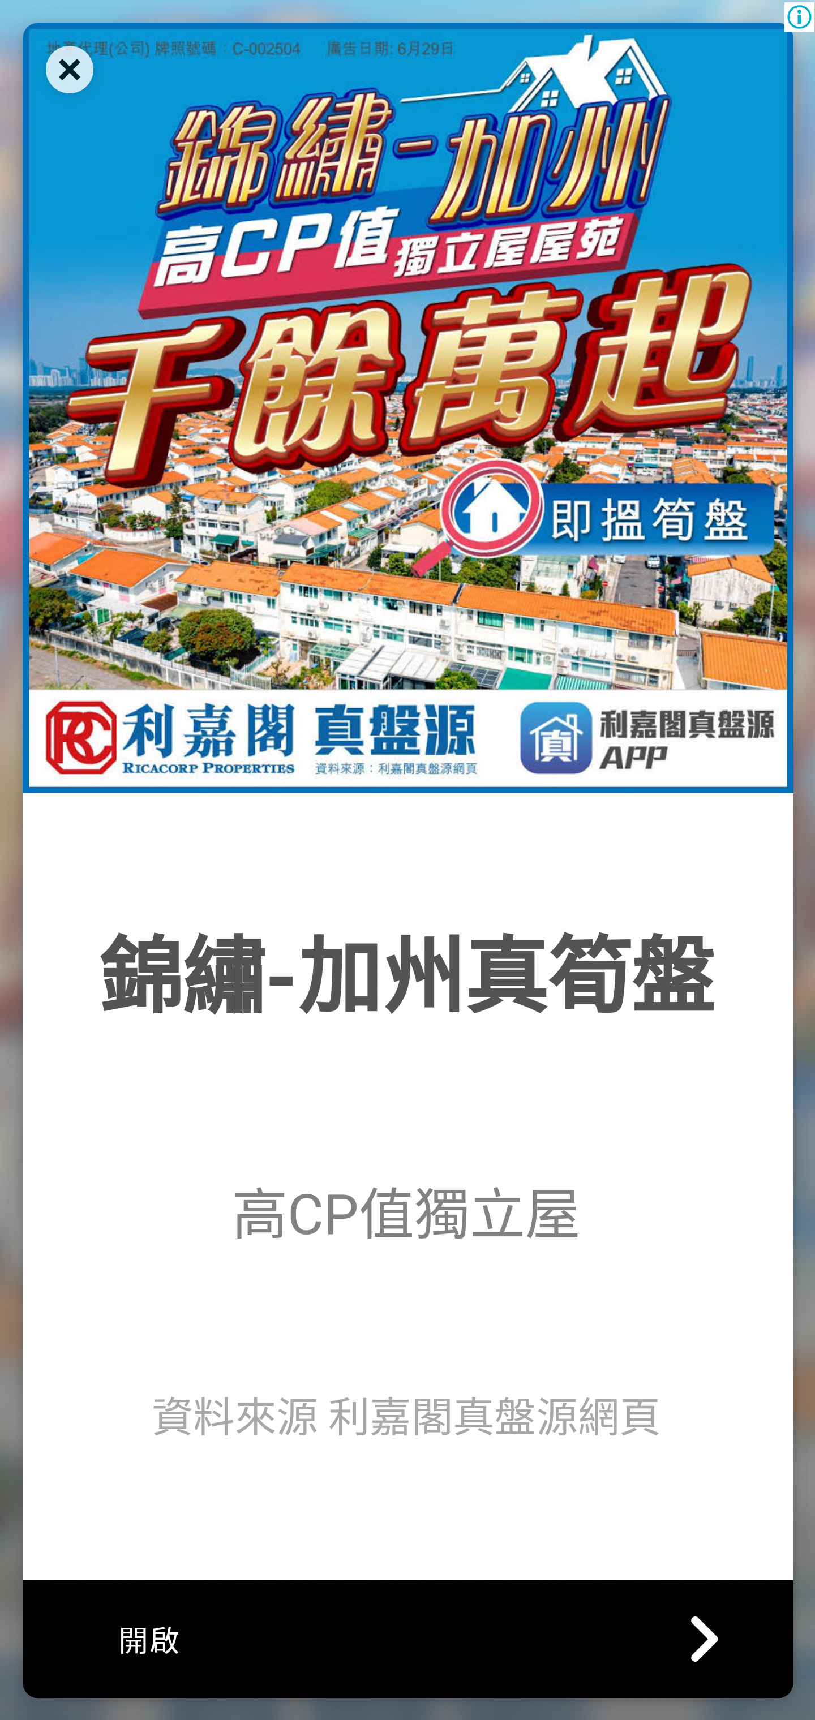 This screenshot has height=1720, width=815. What do you see at coordinates (406, 1417) in the screenshot?
I see `資料來源 利嘉閣真盤源網頁` at bounding box center [406, 1417].